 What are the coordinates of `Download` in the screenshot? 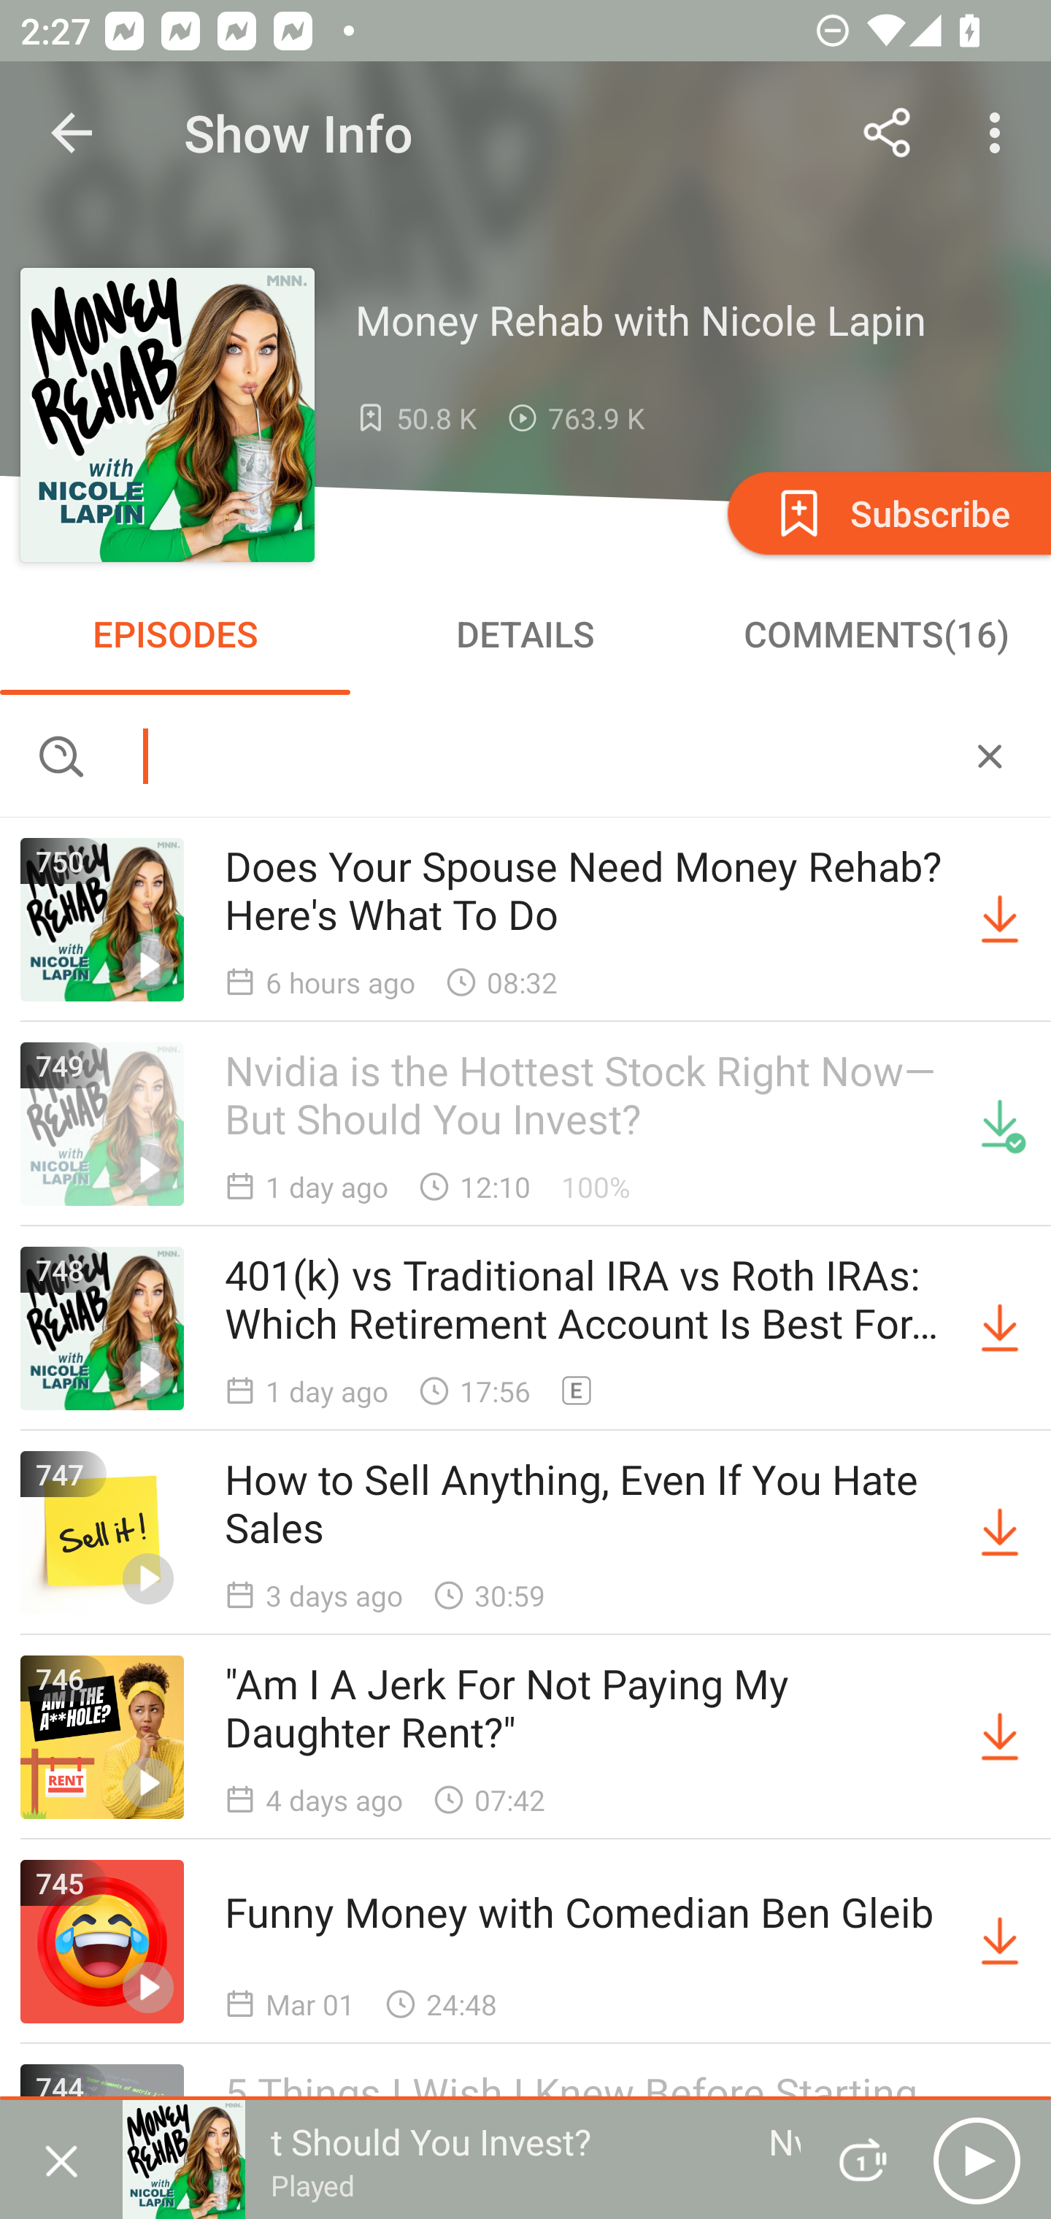 It's located at (1000, 1737).